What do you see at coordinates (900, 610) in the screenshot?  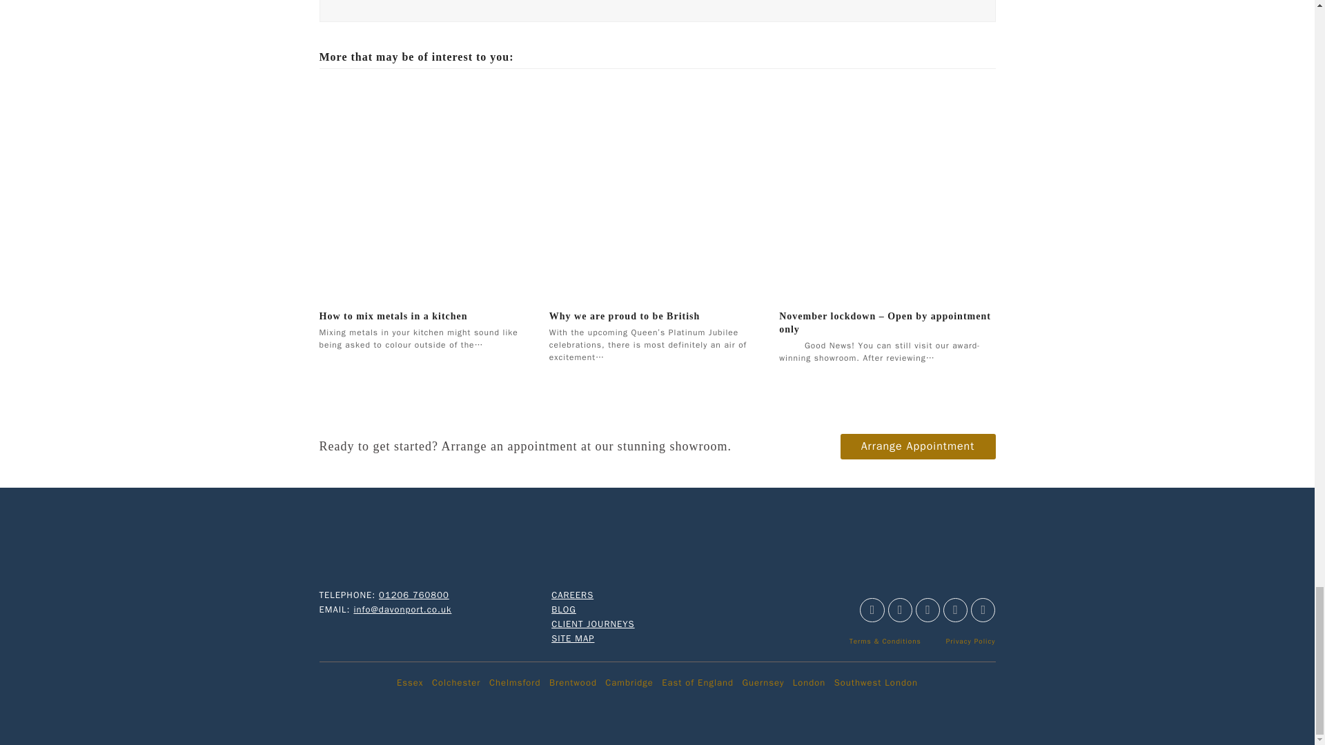 I see `Instagram` at bounding box center [900, 610].